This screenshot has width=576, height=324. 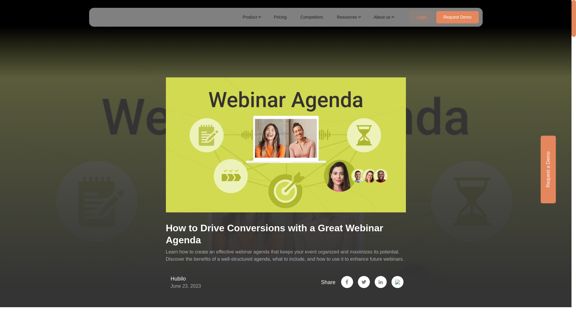 I want to click on Pricing, so click(x=278, y=17).